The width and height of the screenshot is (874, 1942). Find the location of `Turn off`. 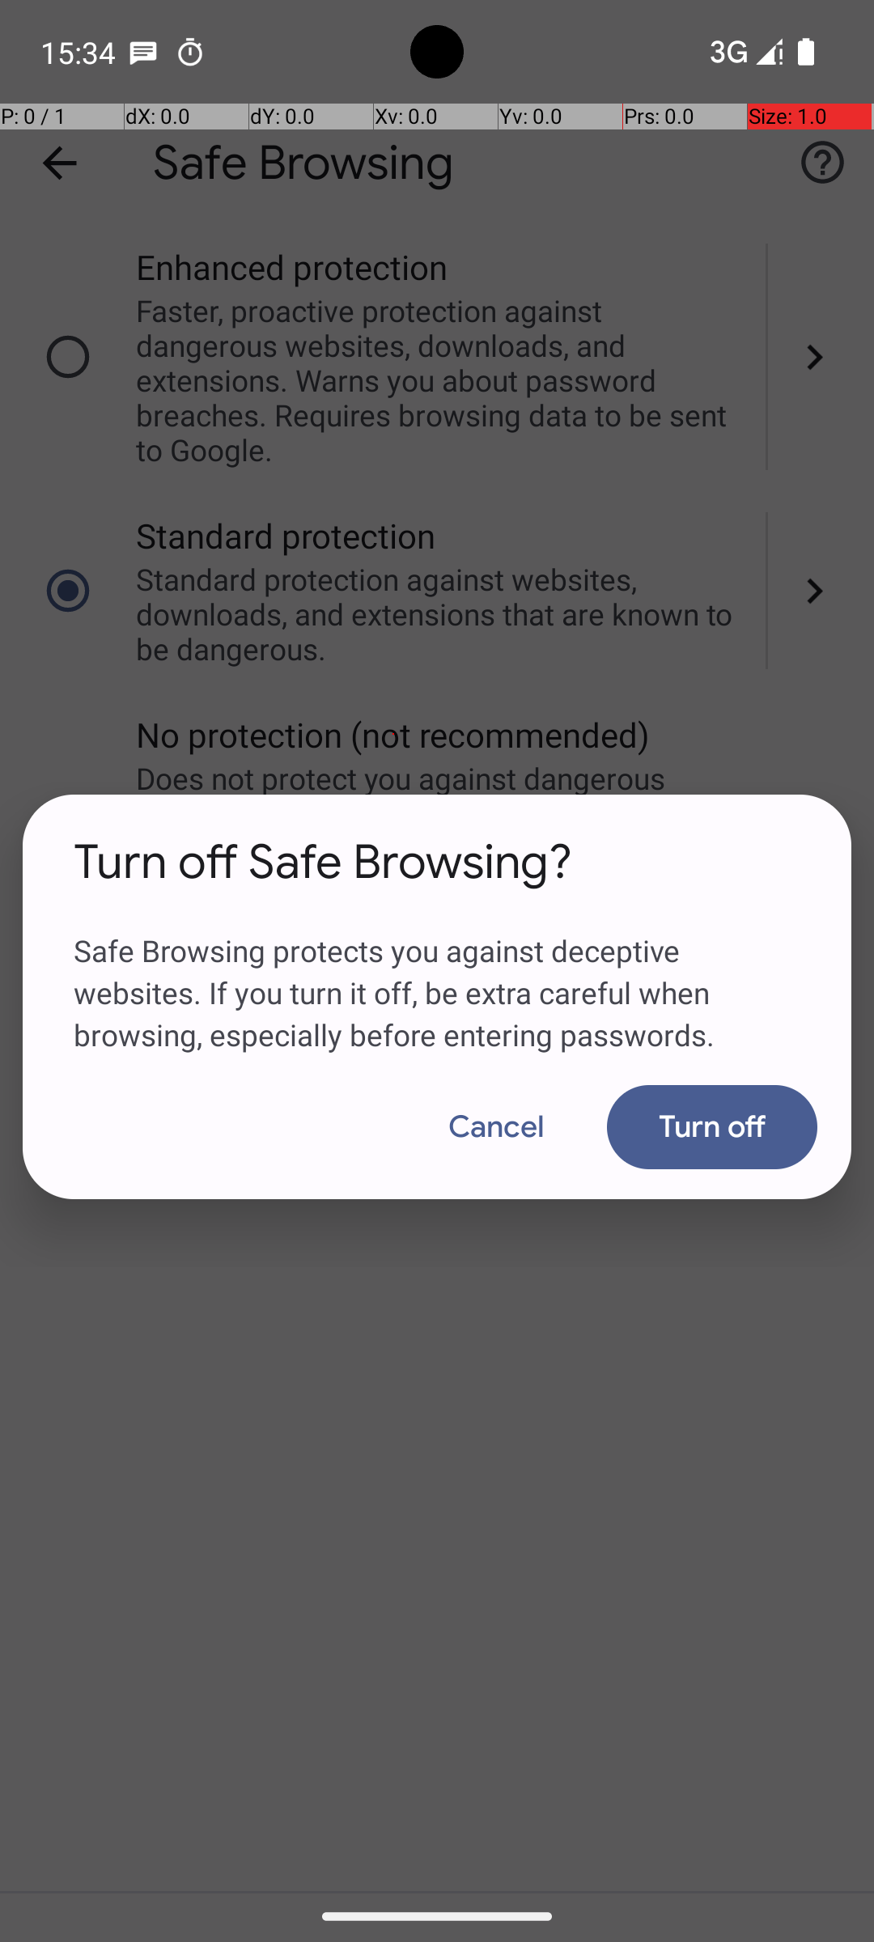

Turn off is located at coordinates (712, 1127).